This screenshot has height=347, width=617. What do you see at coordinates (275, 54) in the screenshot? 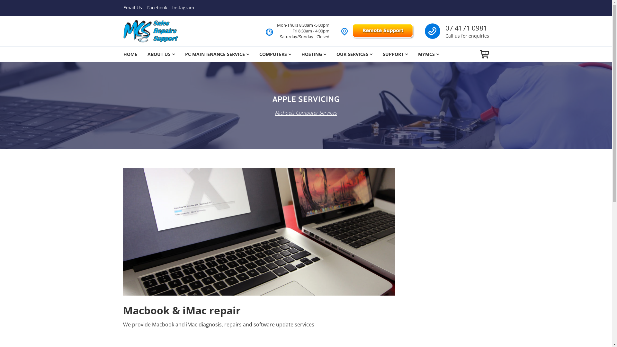
I see `COMPUTERS` at bounding box center [275, 54].